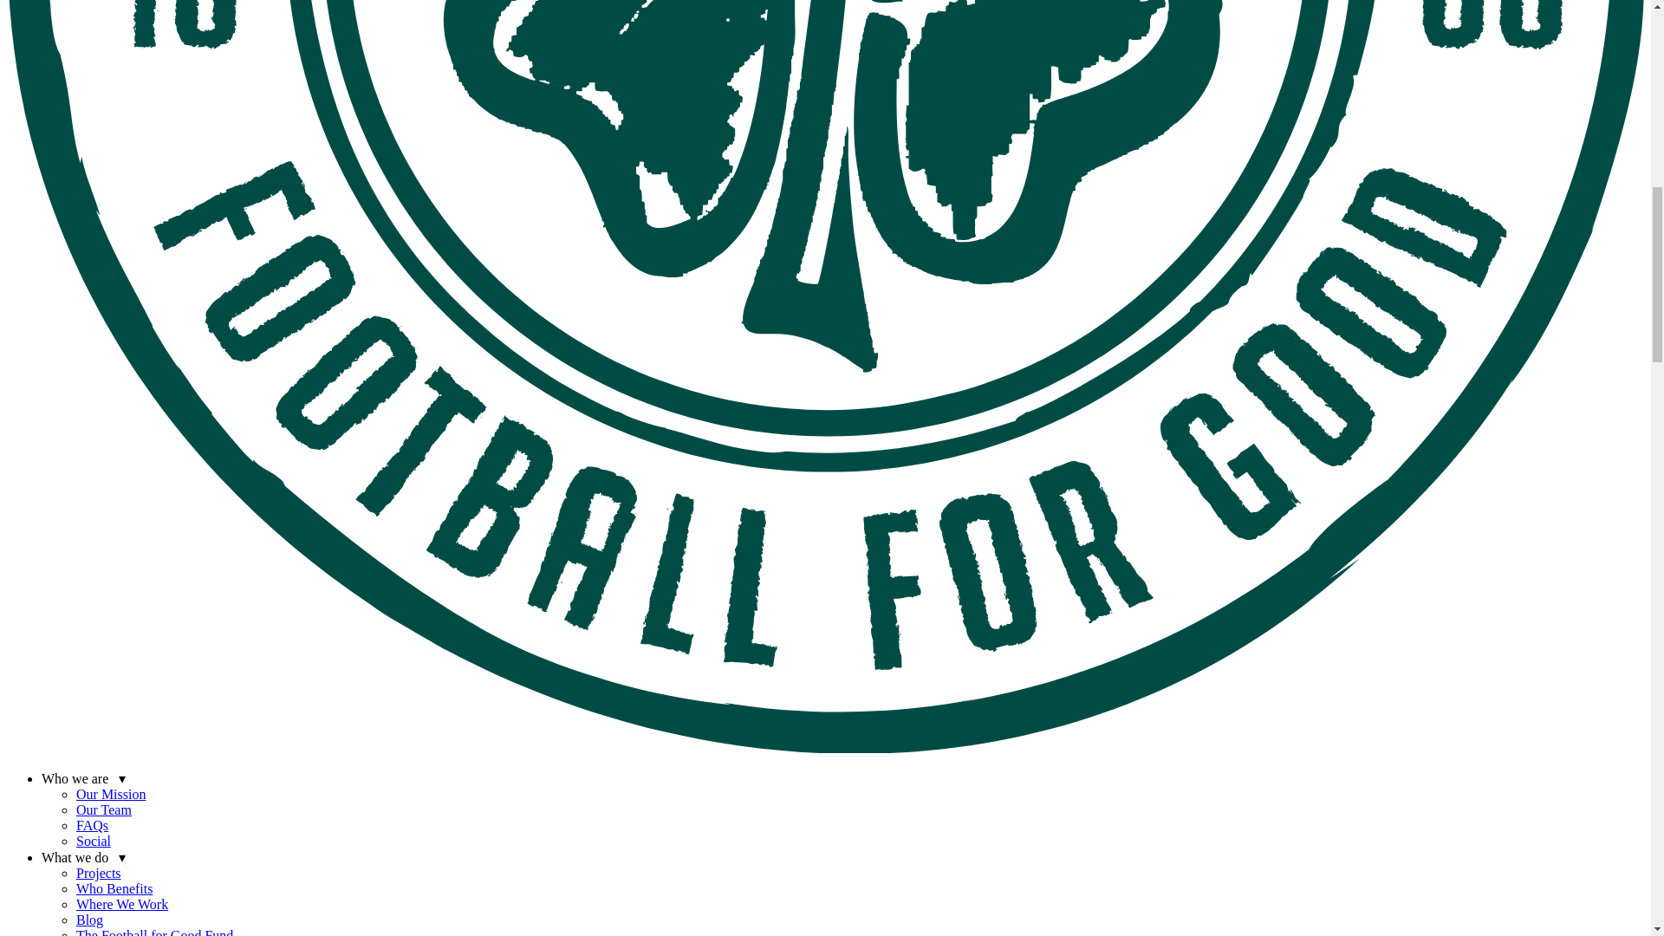  I want to click on Our Team, so click(104, 809).